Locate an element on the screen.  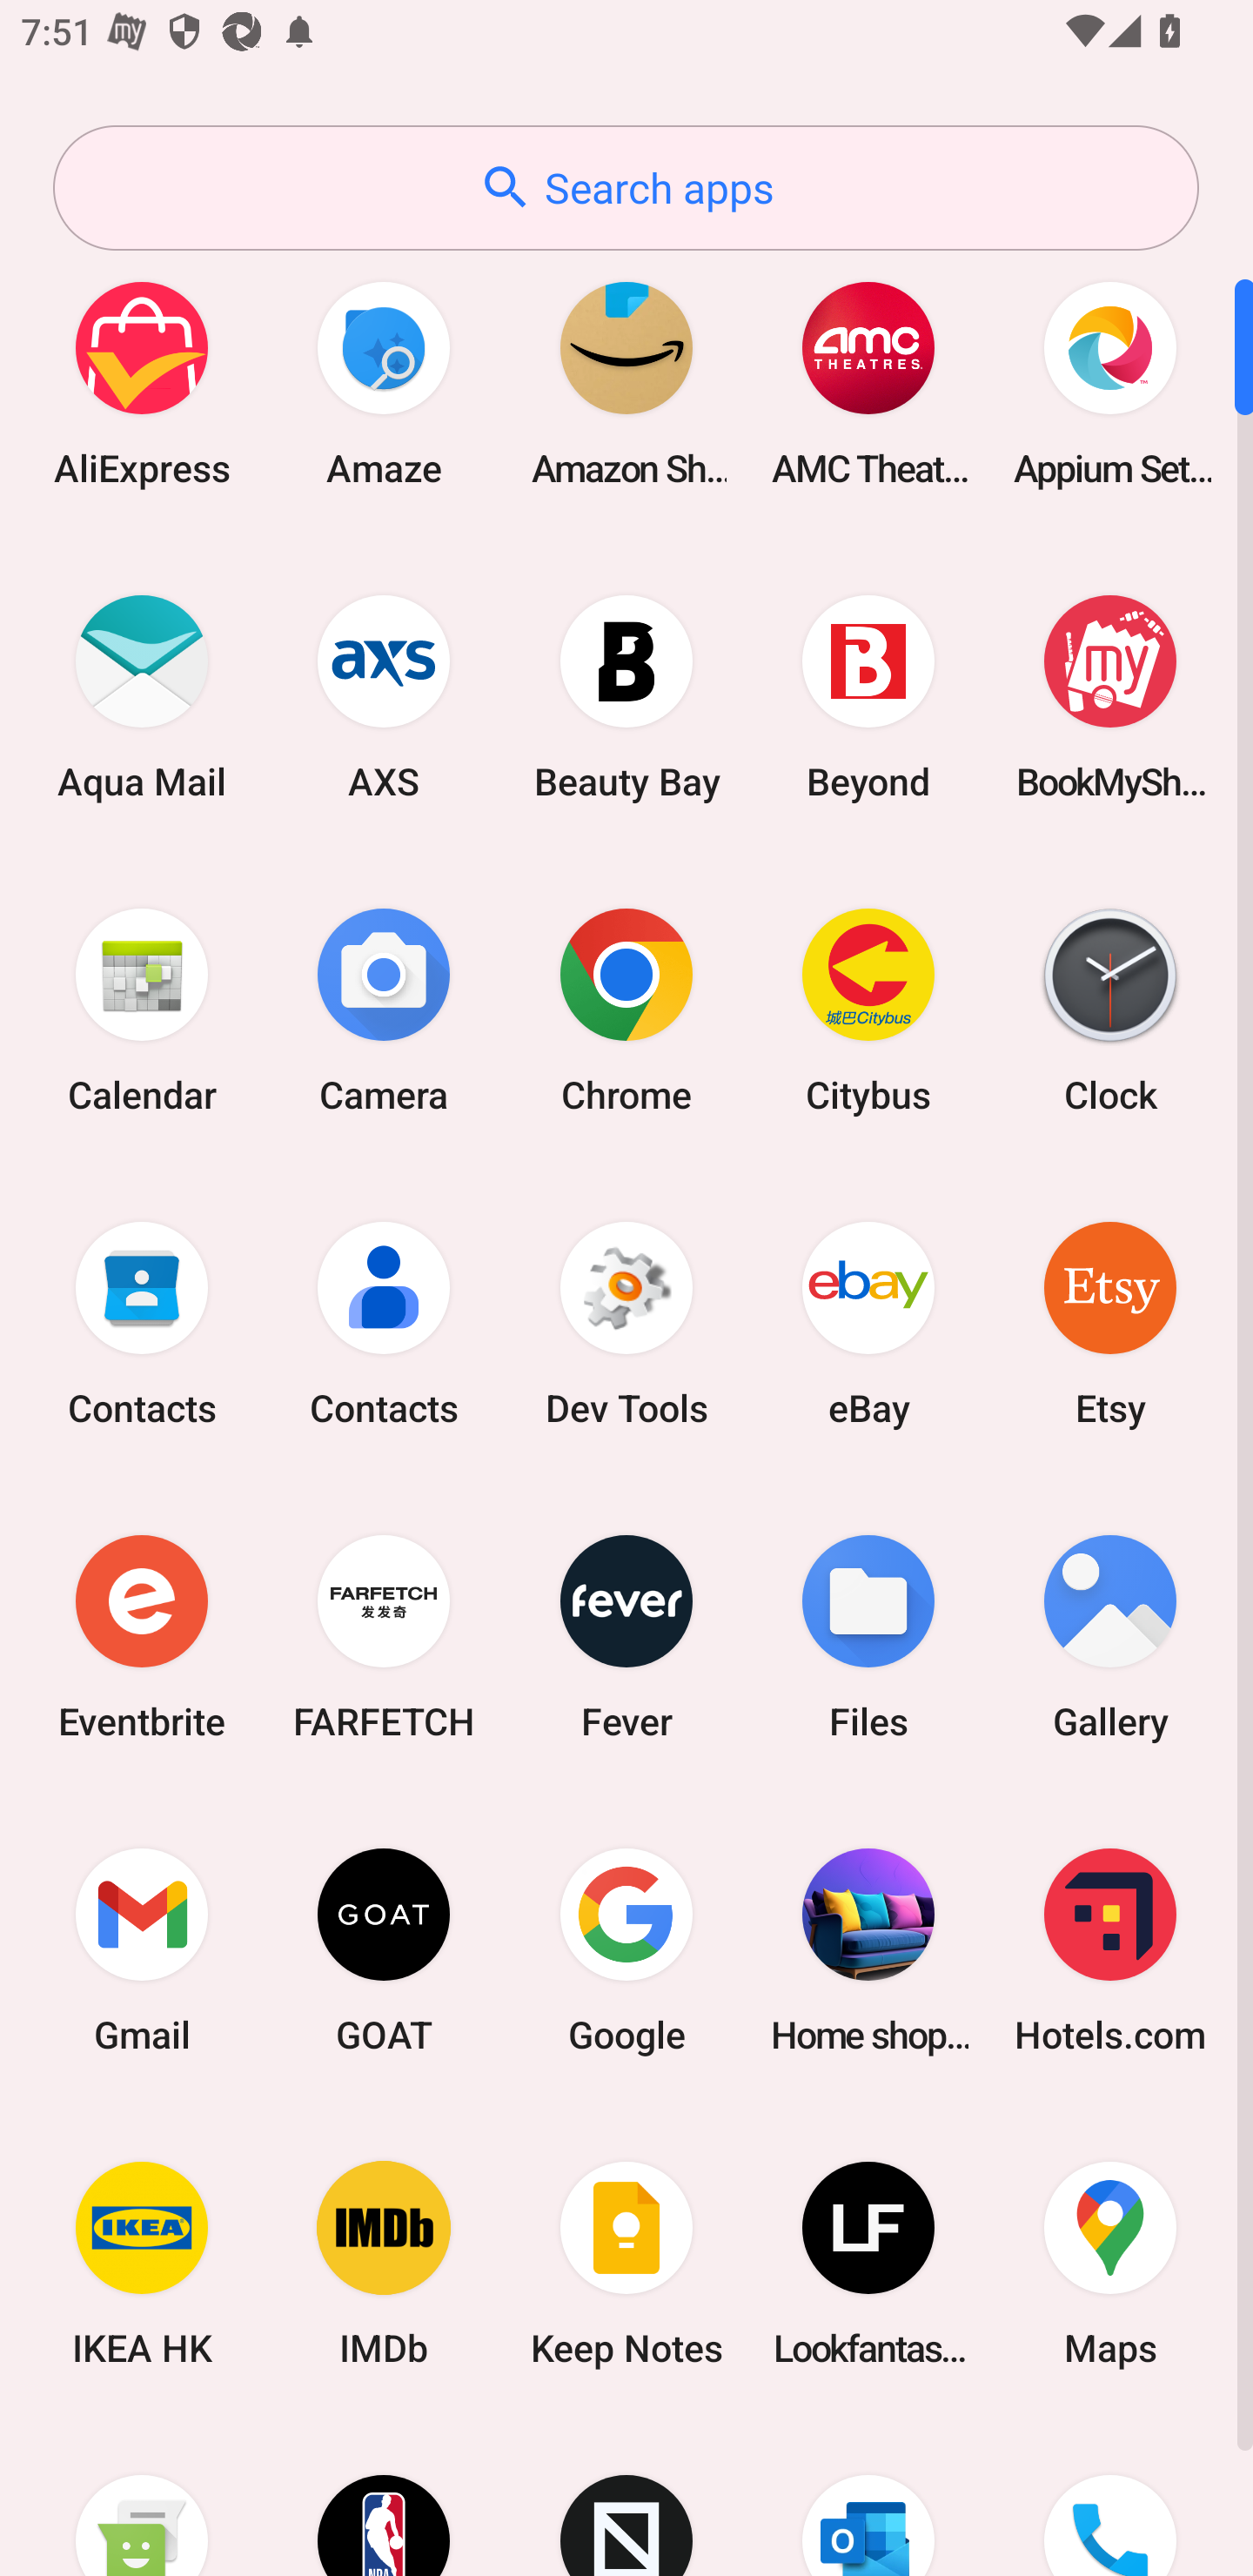
Amazon Shopping is located at coordinates (626, 383).